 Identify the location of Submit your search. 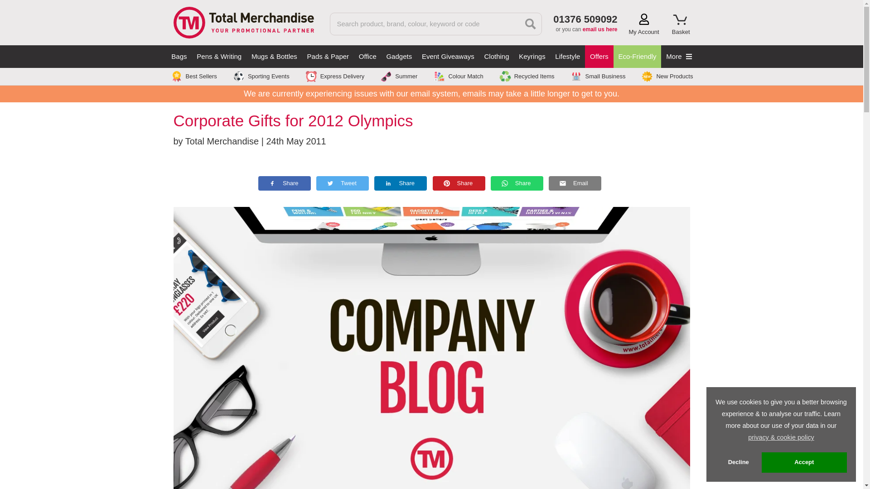
(531, 24).